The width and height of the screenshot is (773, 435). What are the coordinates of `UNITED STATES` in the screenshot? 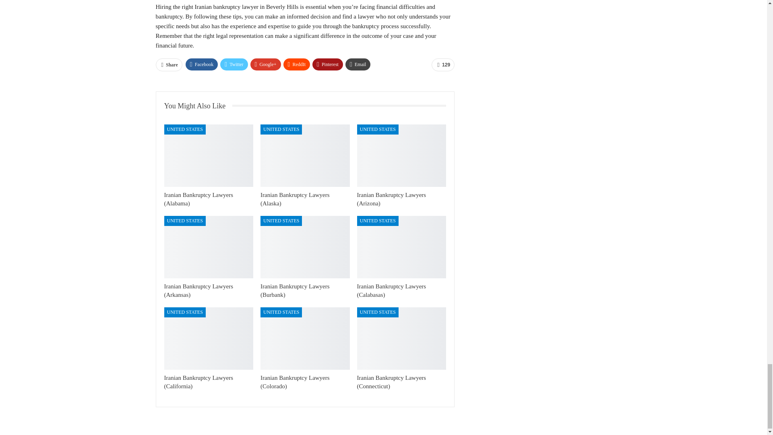 It's located at (184, 221).